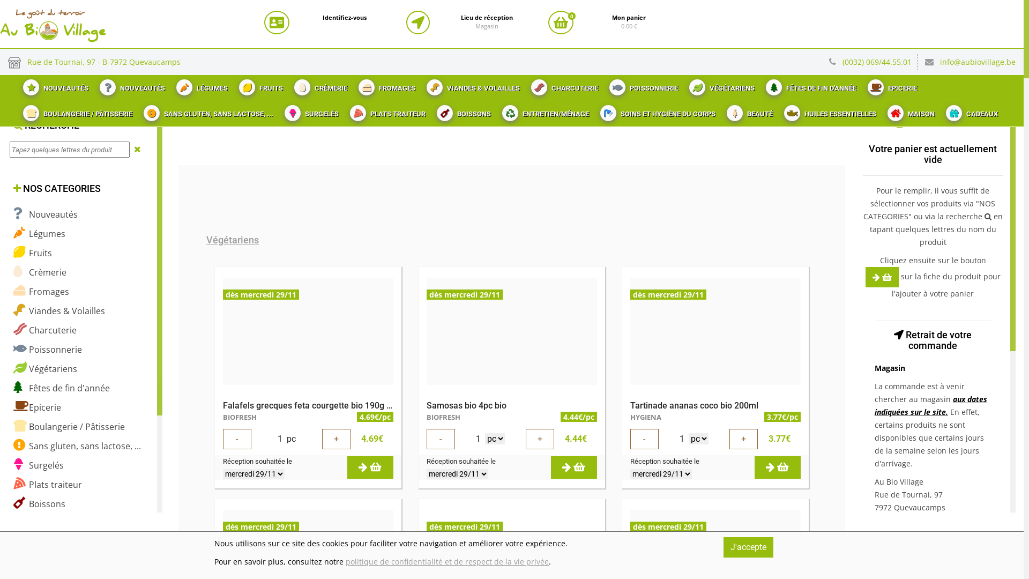 The image size is (1029, 579). I want to click on +, so click(744, 439).